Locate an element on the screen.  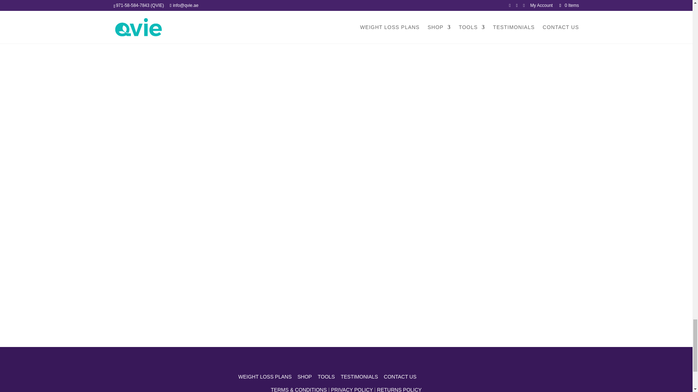
SHOP is located at coordinates (305, 377).